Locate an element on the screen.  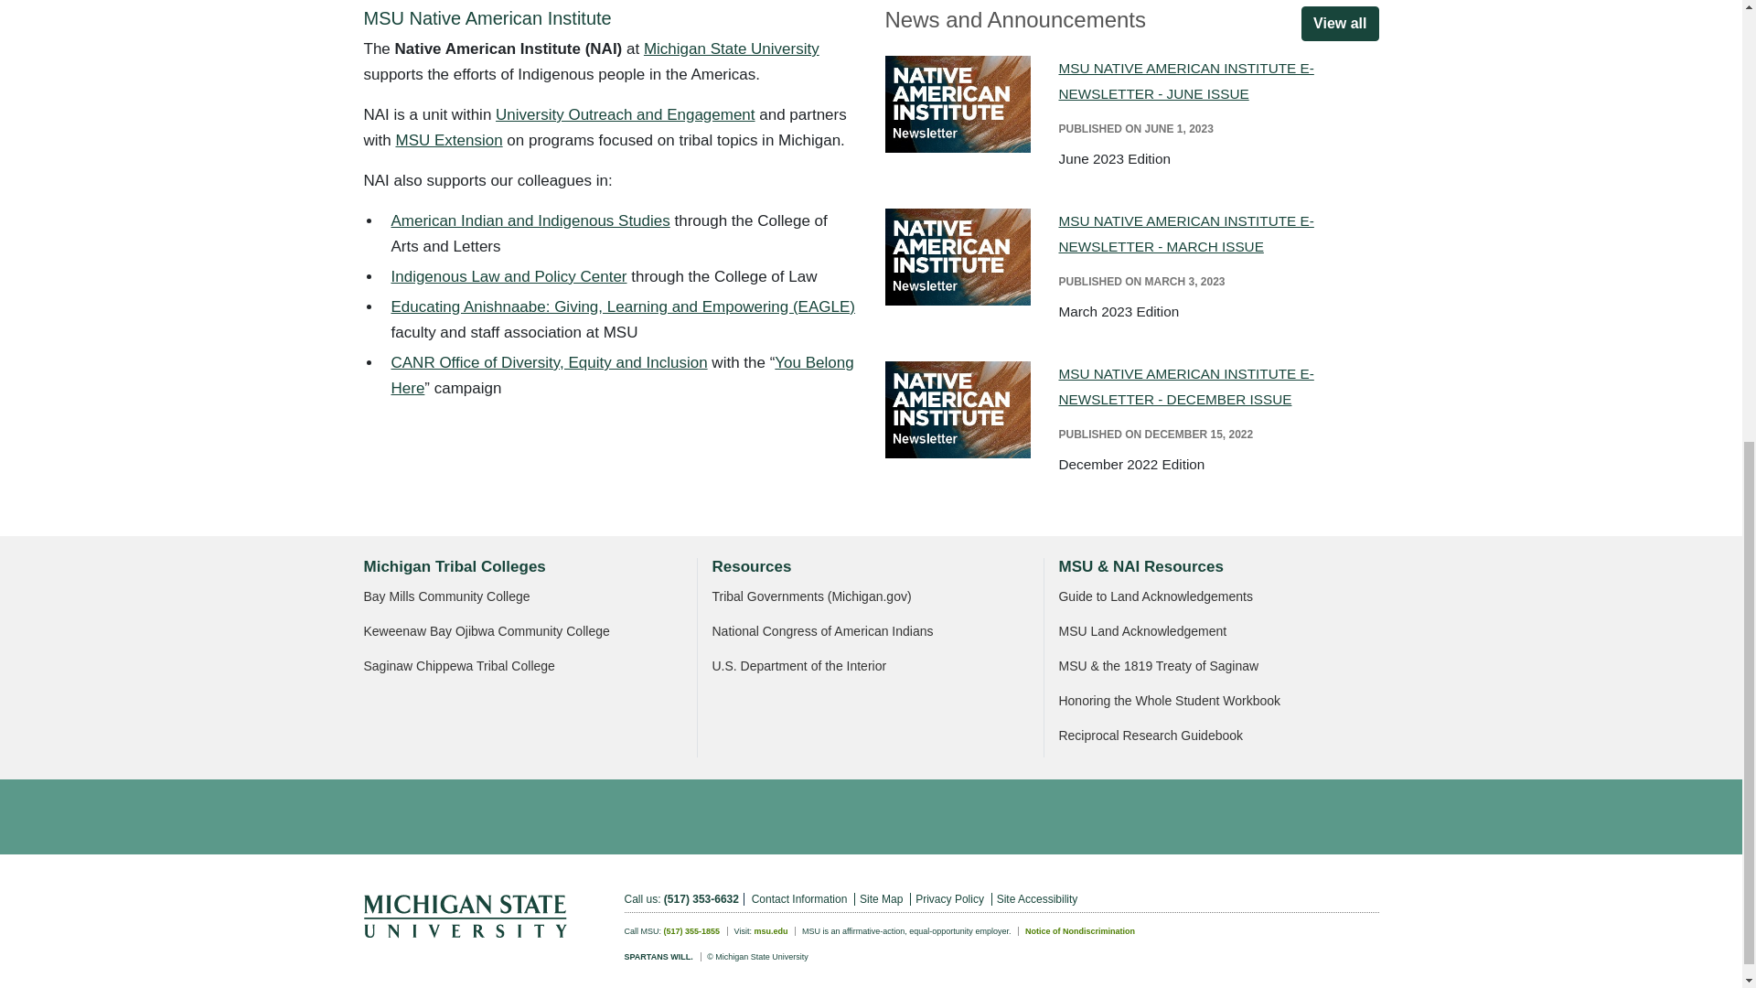
Michigan State University is located at coordinates (732, 48).